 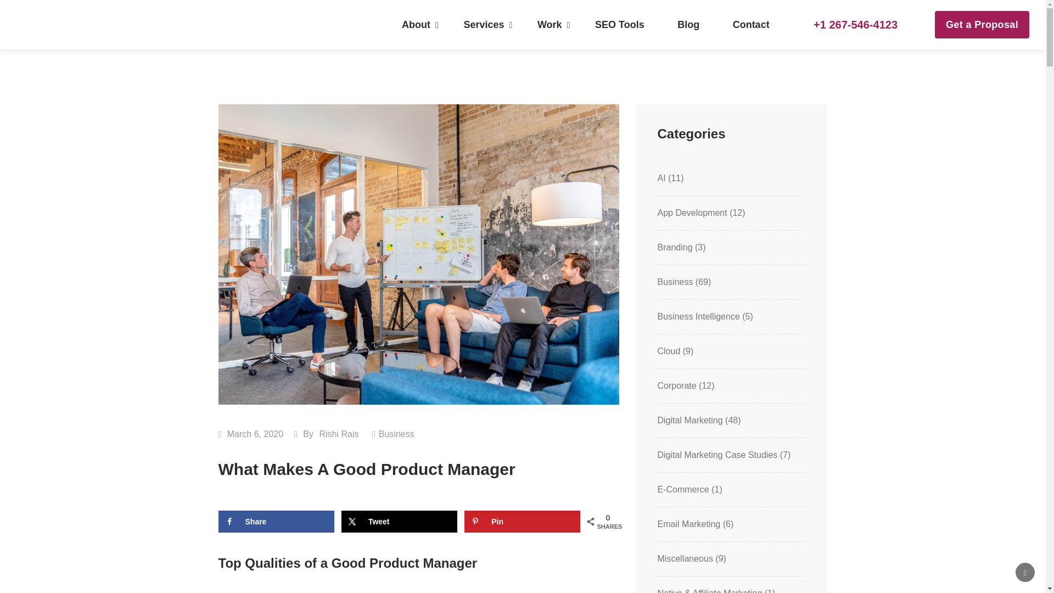 I want to click on Contact, so click(x=751, y=25).